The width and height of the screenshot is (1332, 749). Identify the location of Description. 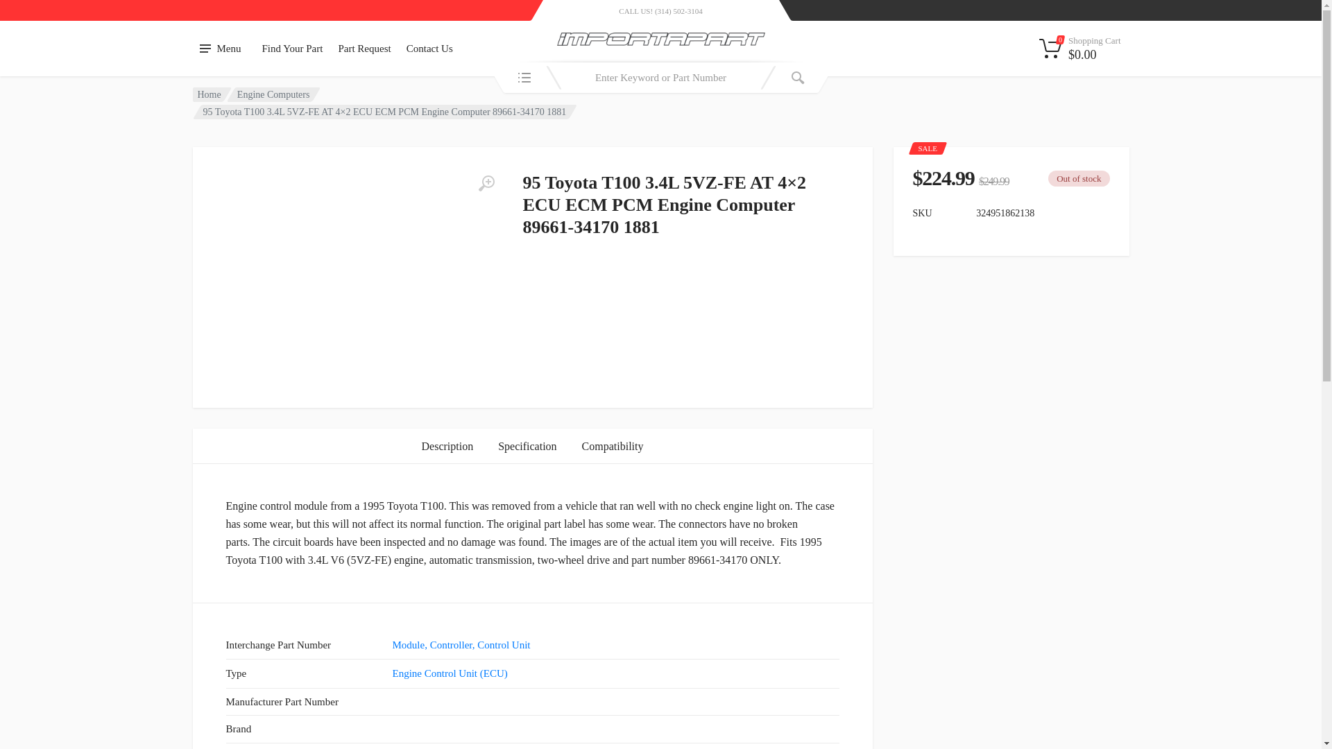
(447, 445).